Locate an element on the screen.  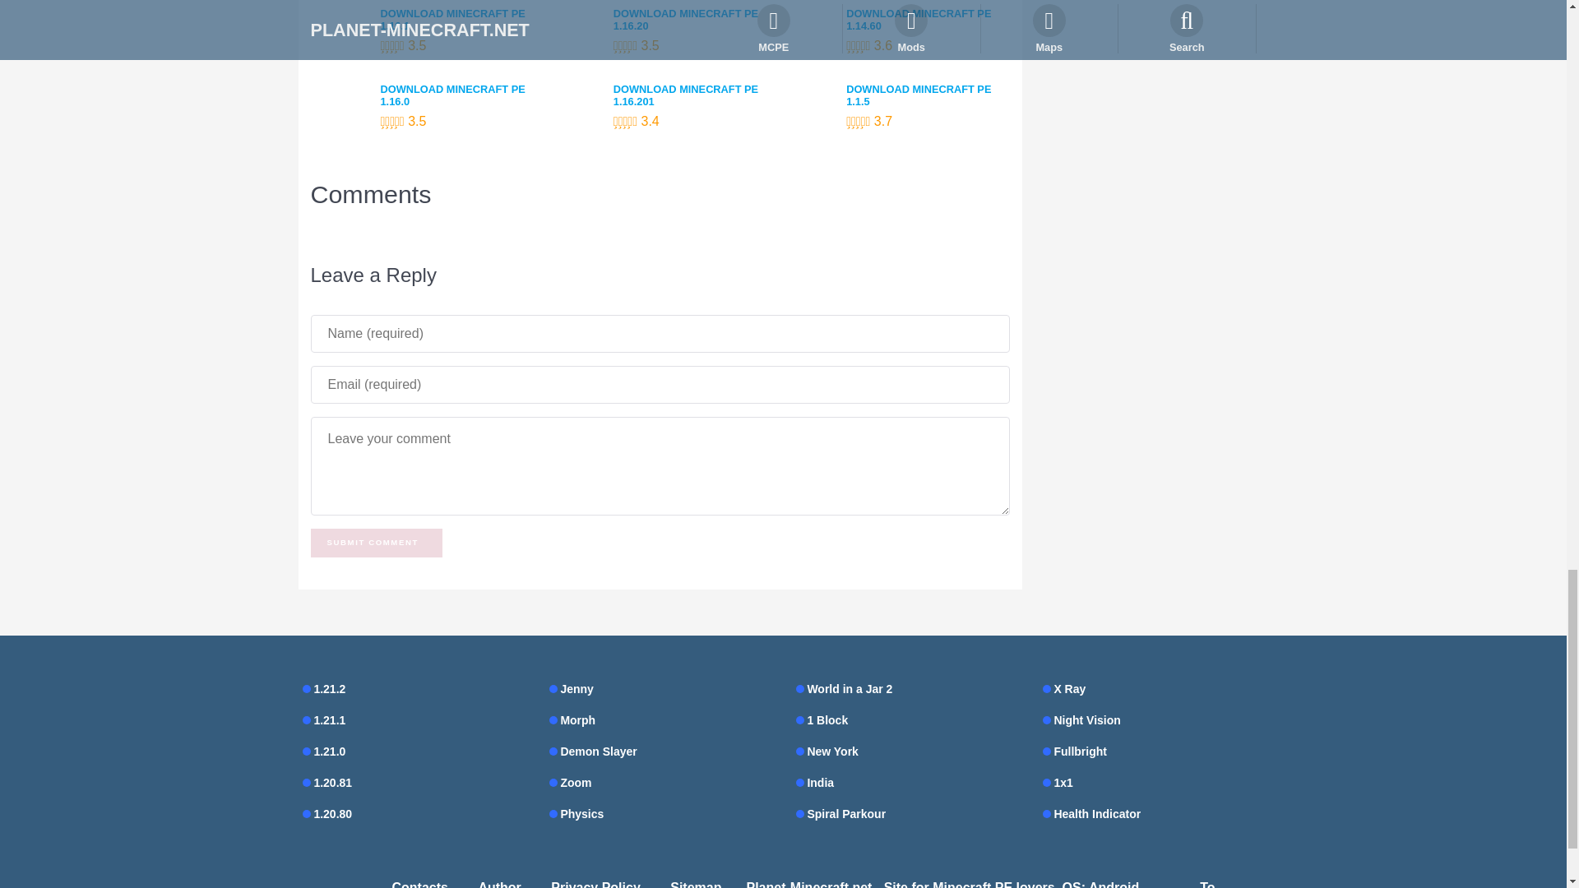
1.21.1 is located at coordinates (413, 719).